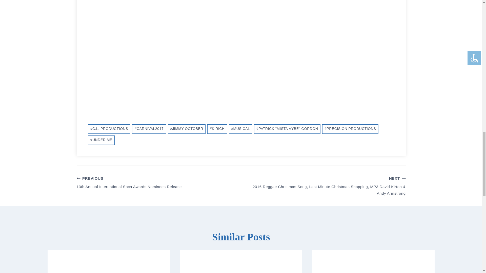 The height and width of the screenshot is (273, 486). I want to click on carnival2017, so click(149, 129).